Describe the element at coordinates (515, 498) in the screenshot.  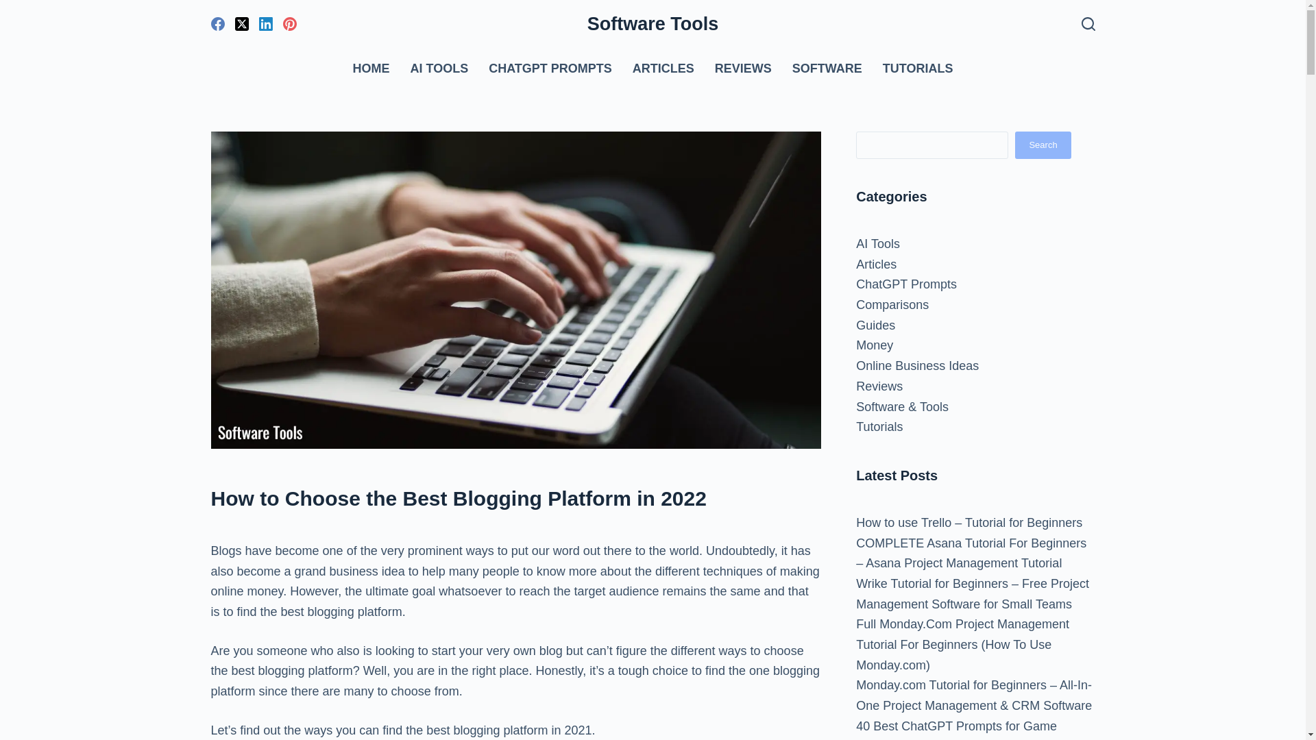
I see `How to Choose the Best Blogging Platform in 2022` at that location.